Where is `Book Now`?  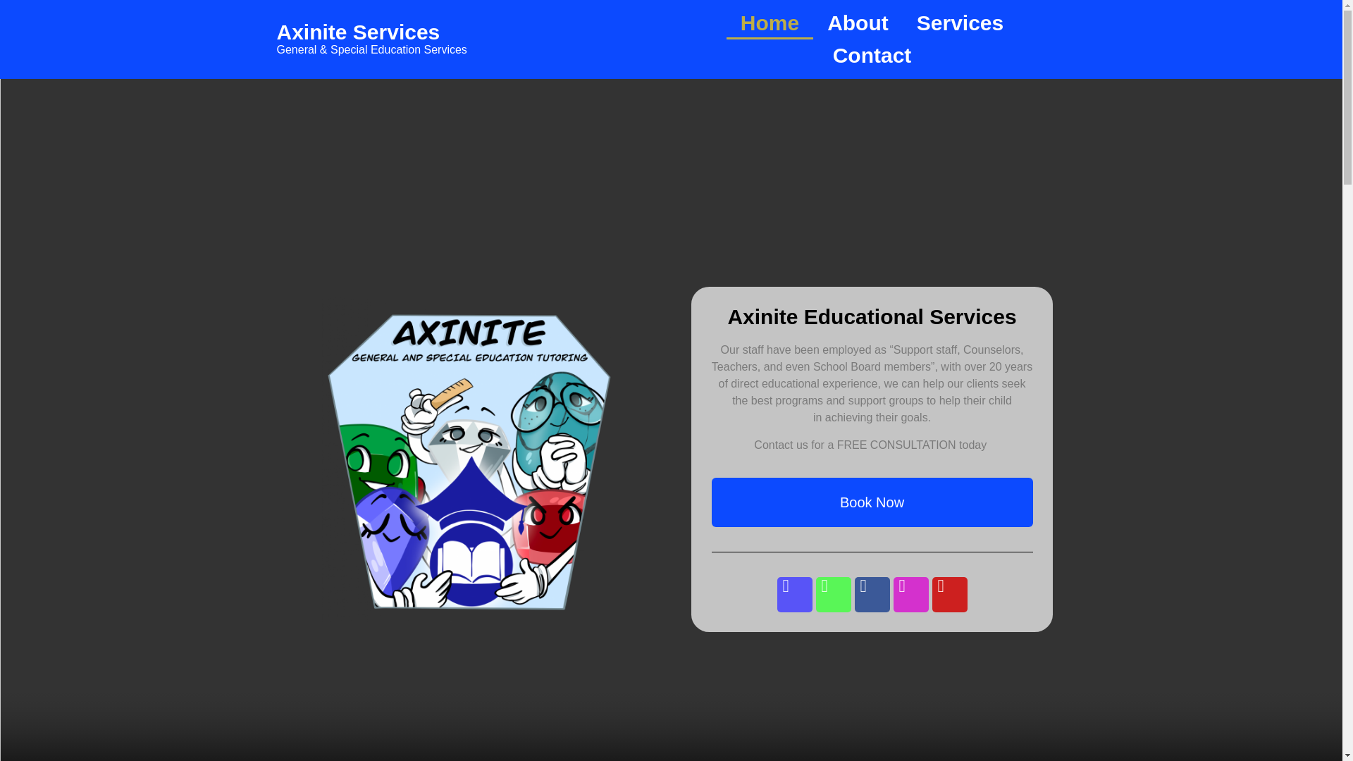
Book Now is located at coordinates (1022, 318).